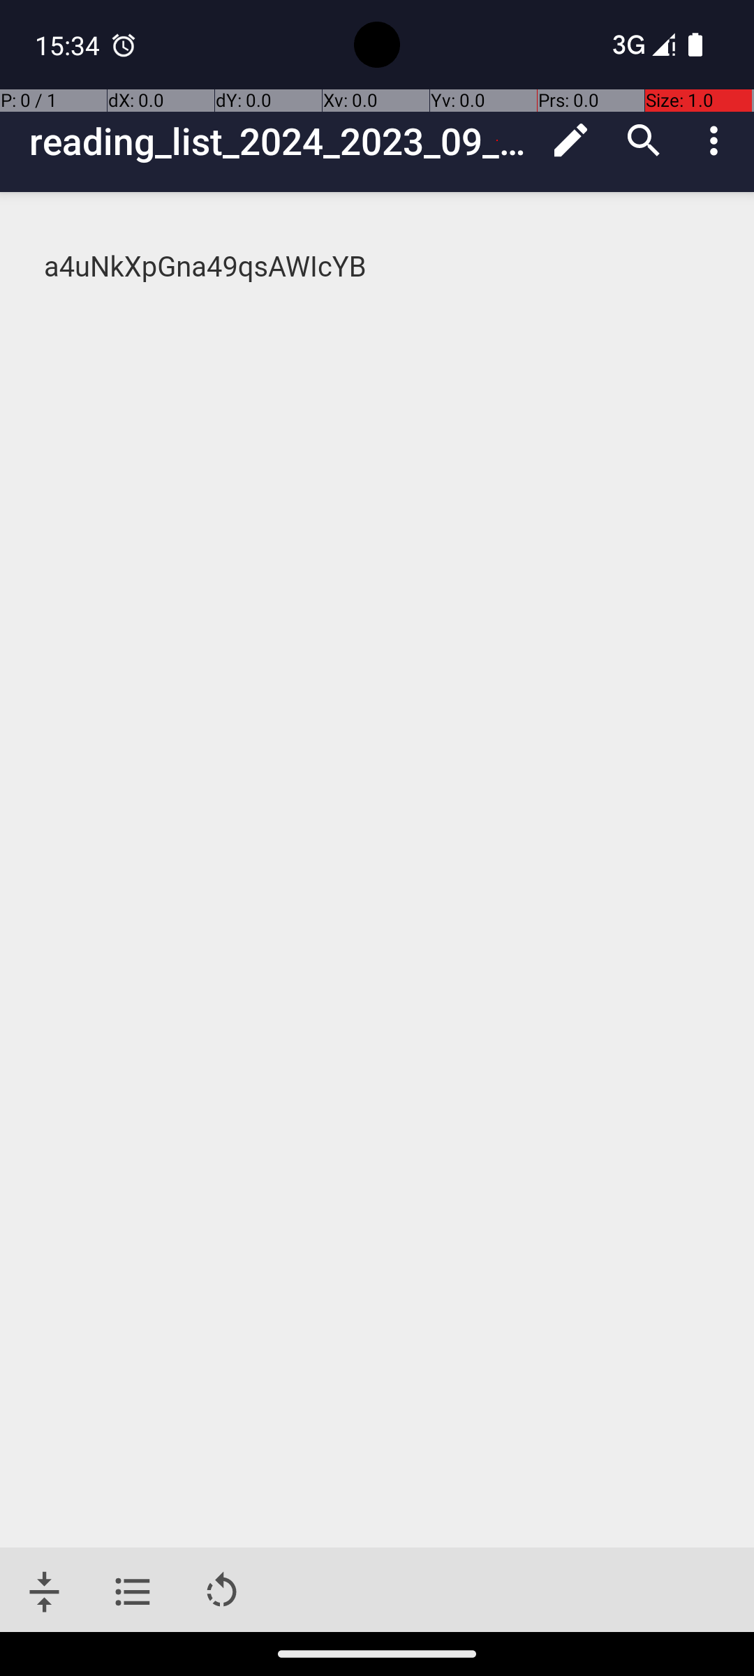 The height and width of the screenshot is (1676, 754). I want to click on a4uNkXpGna49qsAWIcYB, so click(378, 267).